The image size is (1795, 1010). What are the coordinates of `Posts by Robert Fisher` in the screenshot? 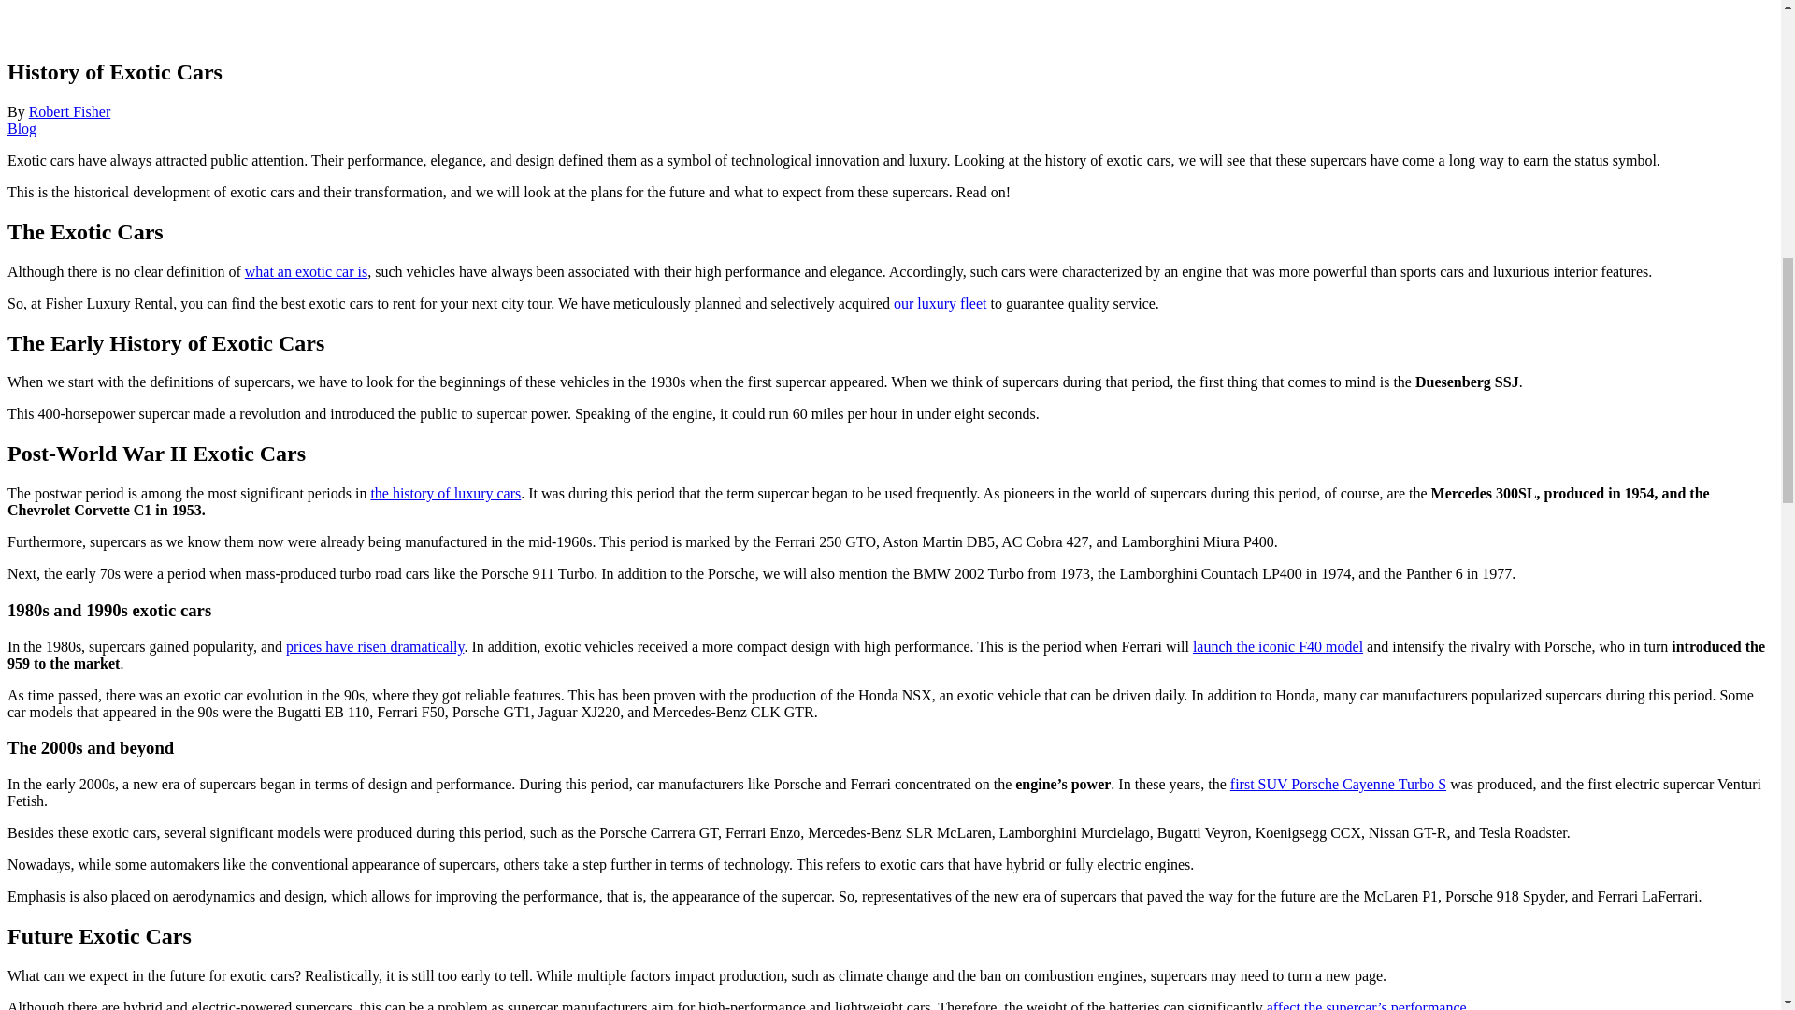 It's located at (69, 112).